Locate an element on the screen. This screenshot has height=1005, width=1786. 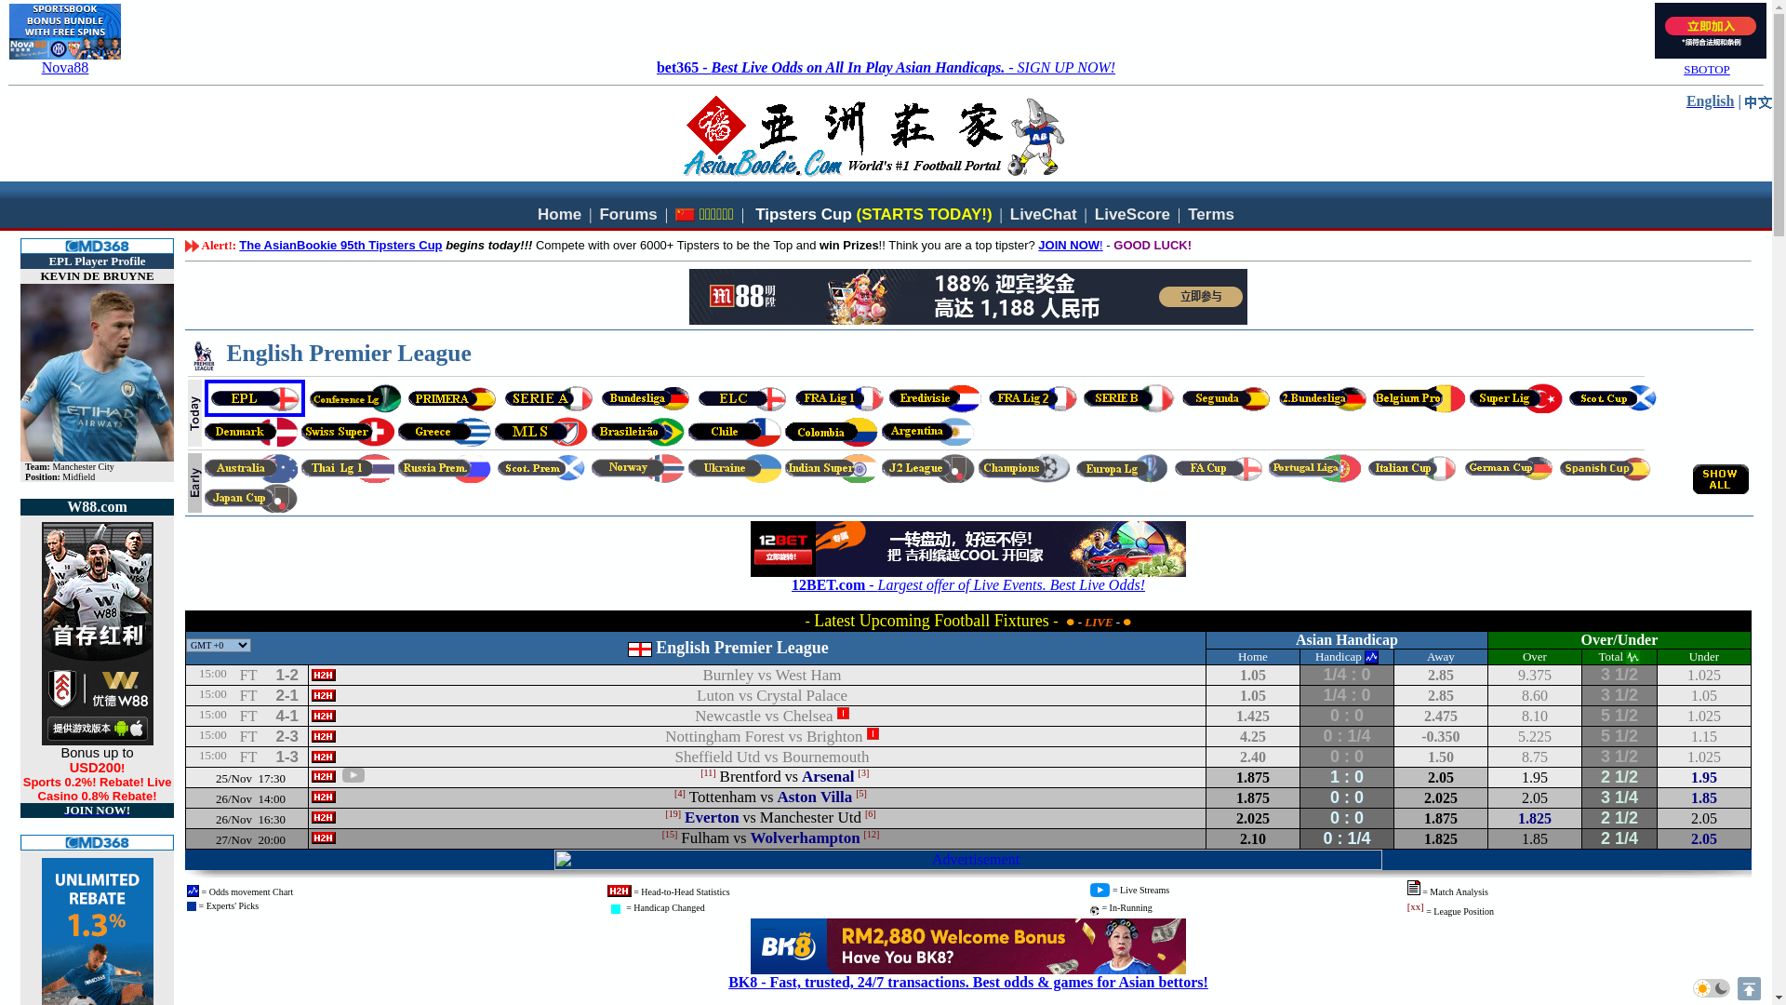
Go back to top is located at coordinates (1749, 988).